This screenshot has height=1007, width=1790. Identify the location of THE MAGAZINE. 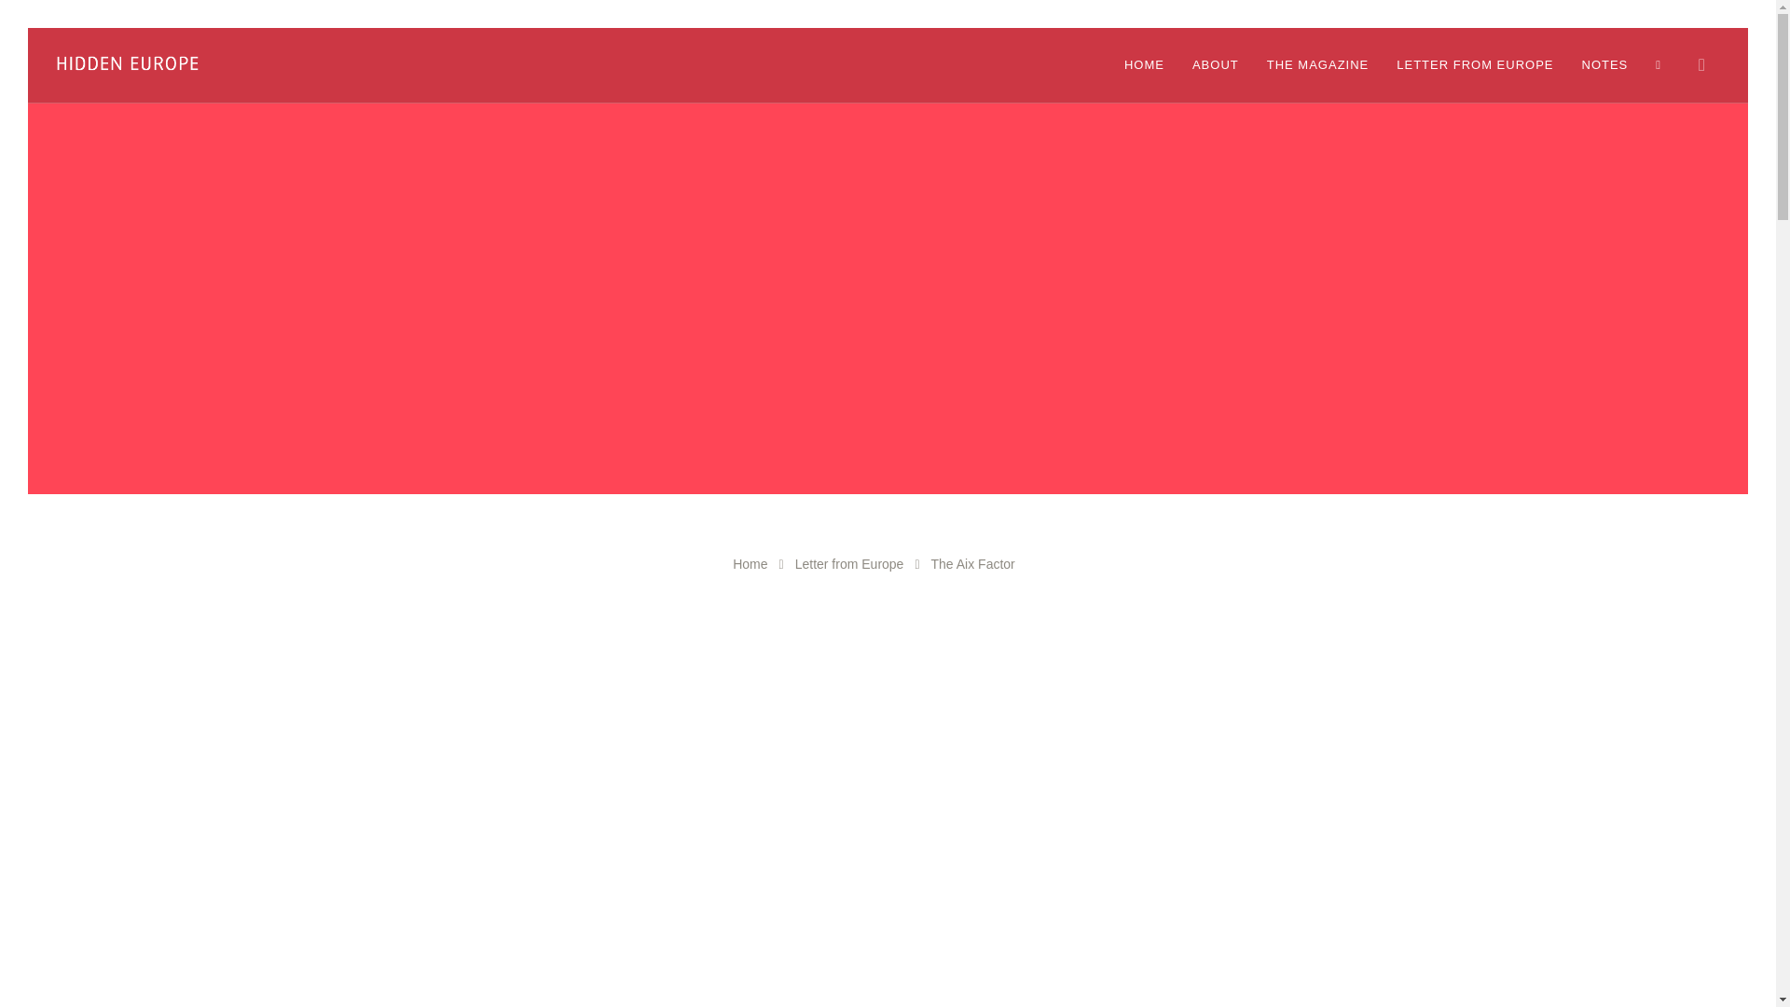
(1318, 65).